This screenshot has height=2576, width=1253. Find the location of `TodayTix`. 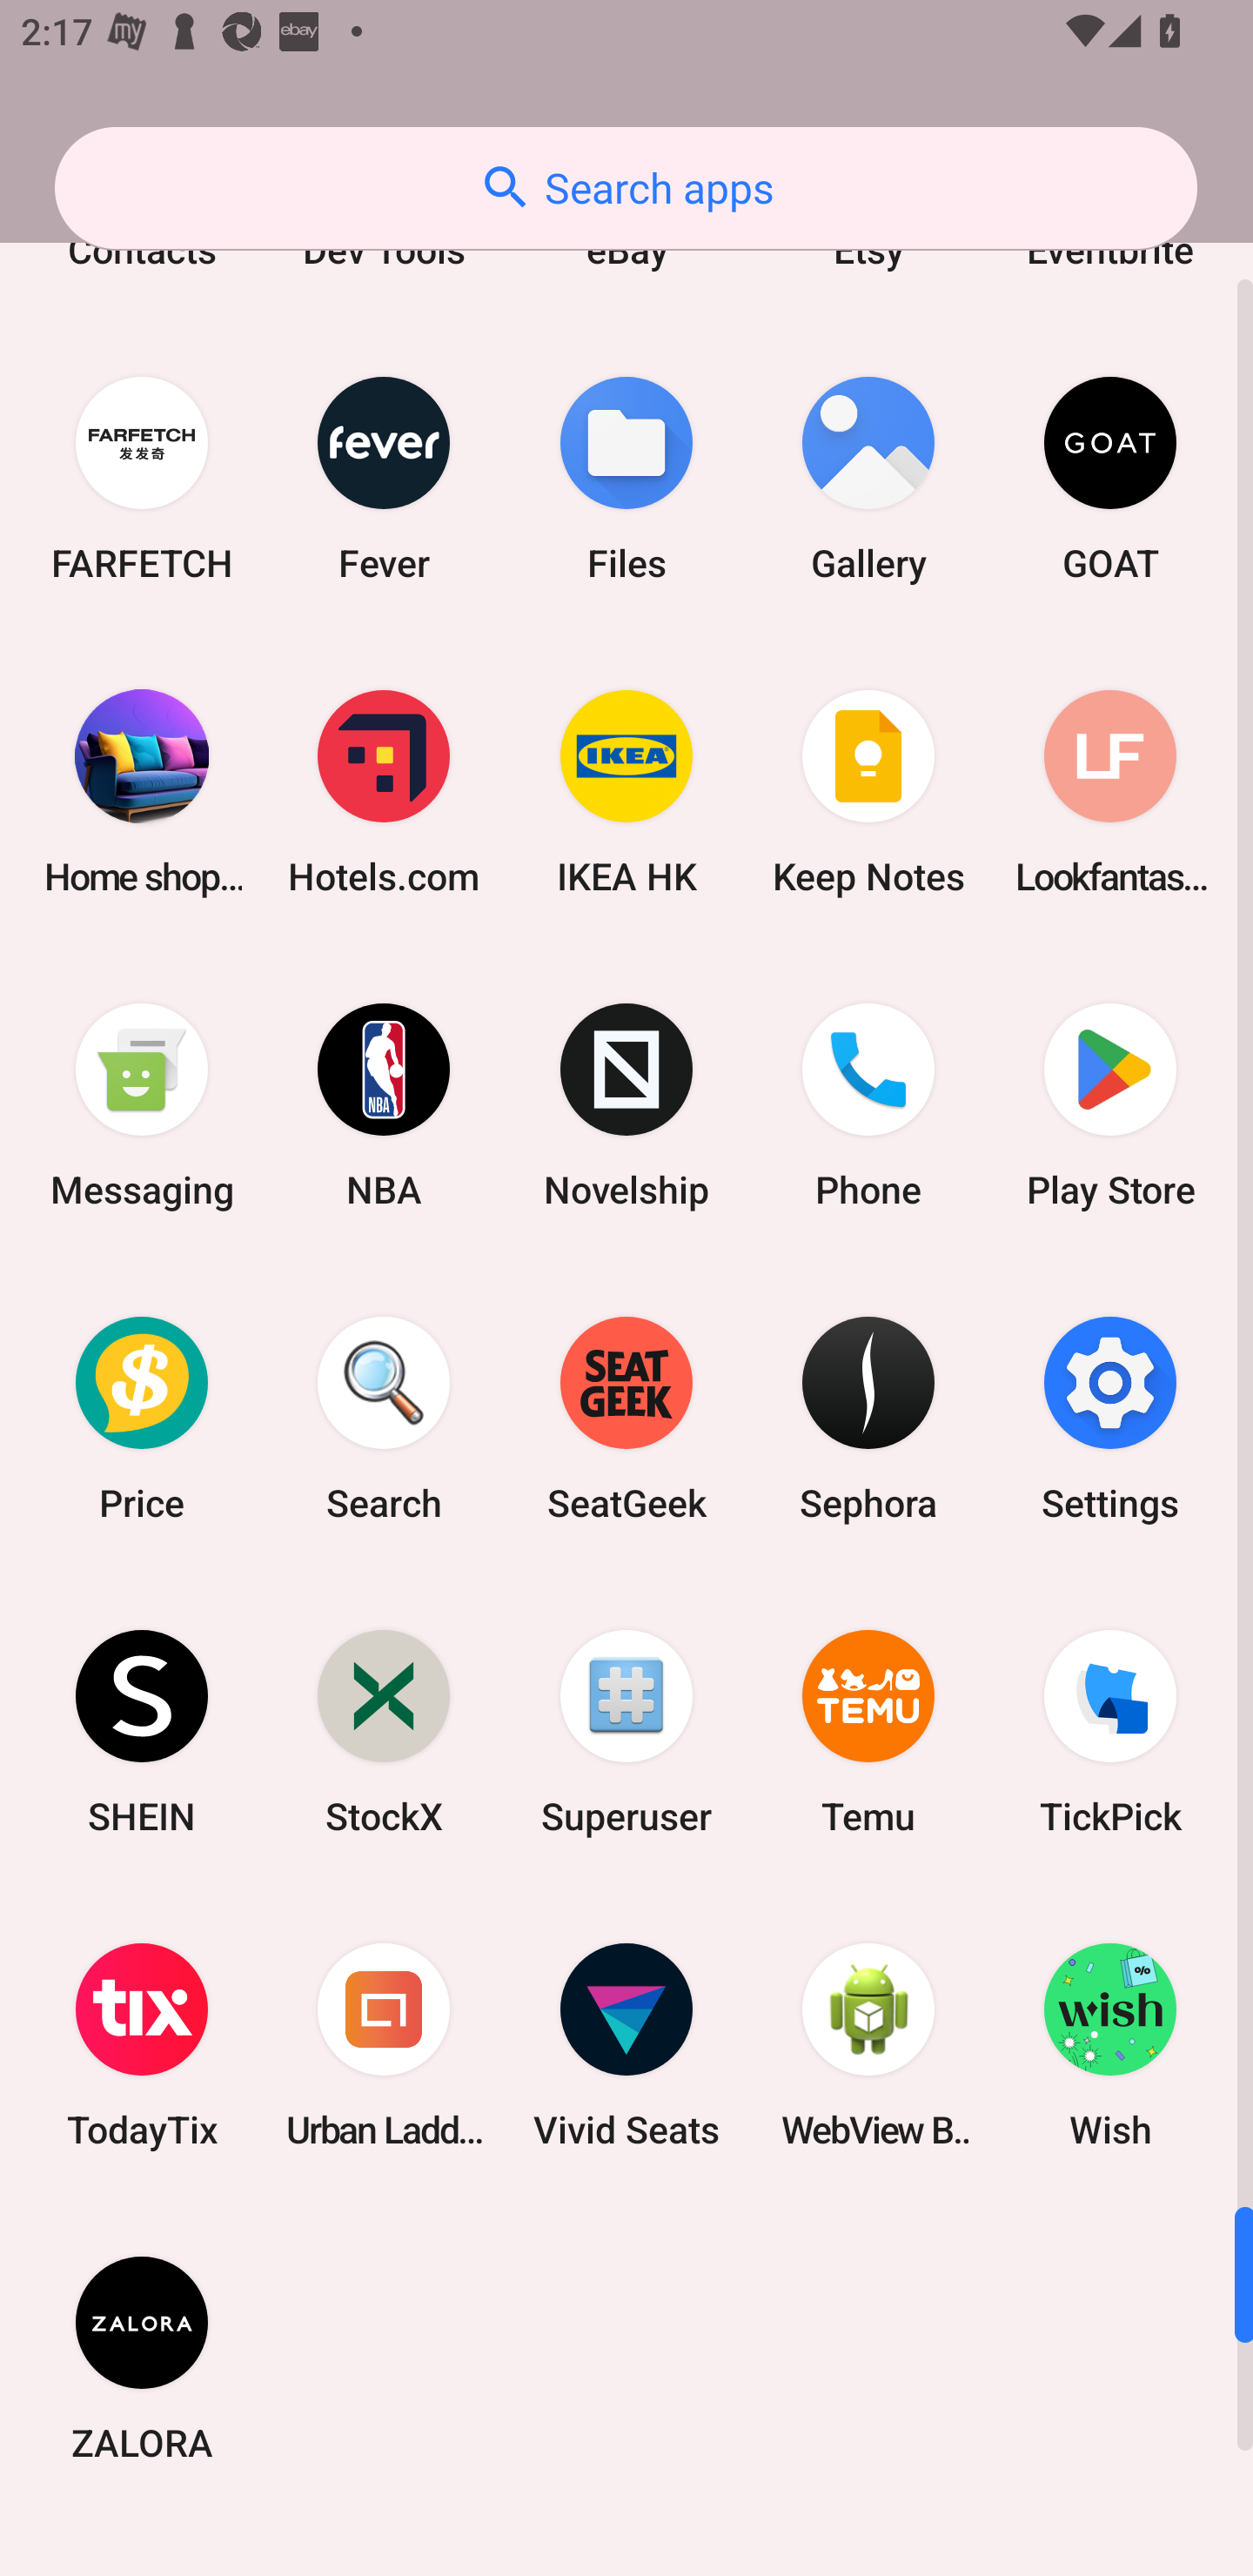

TodayTix is located at coordinates (142, 2045).